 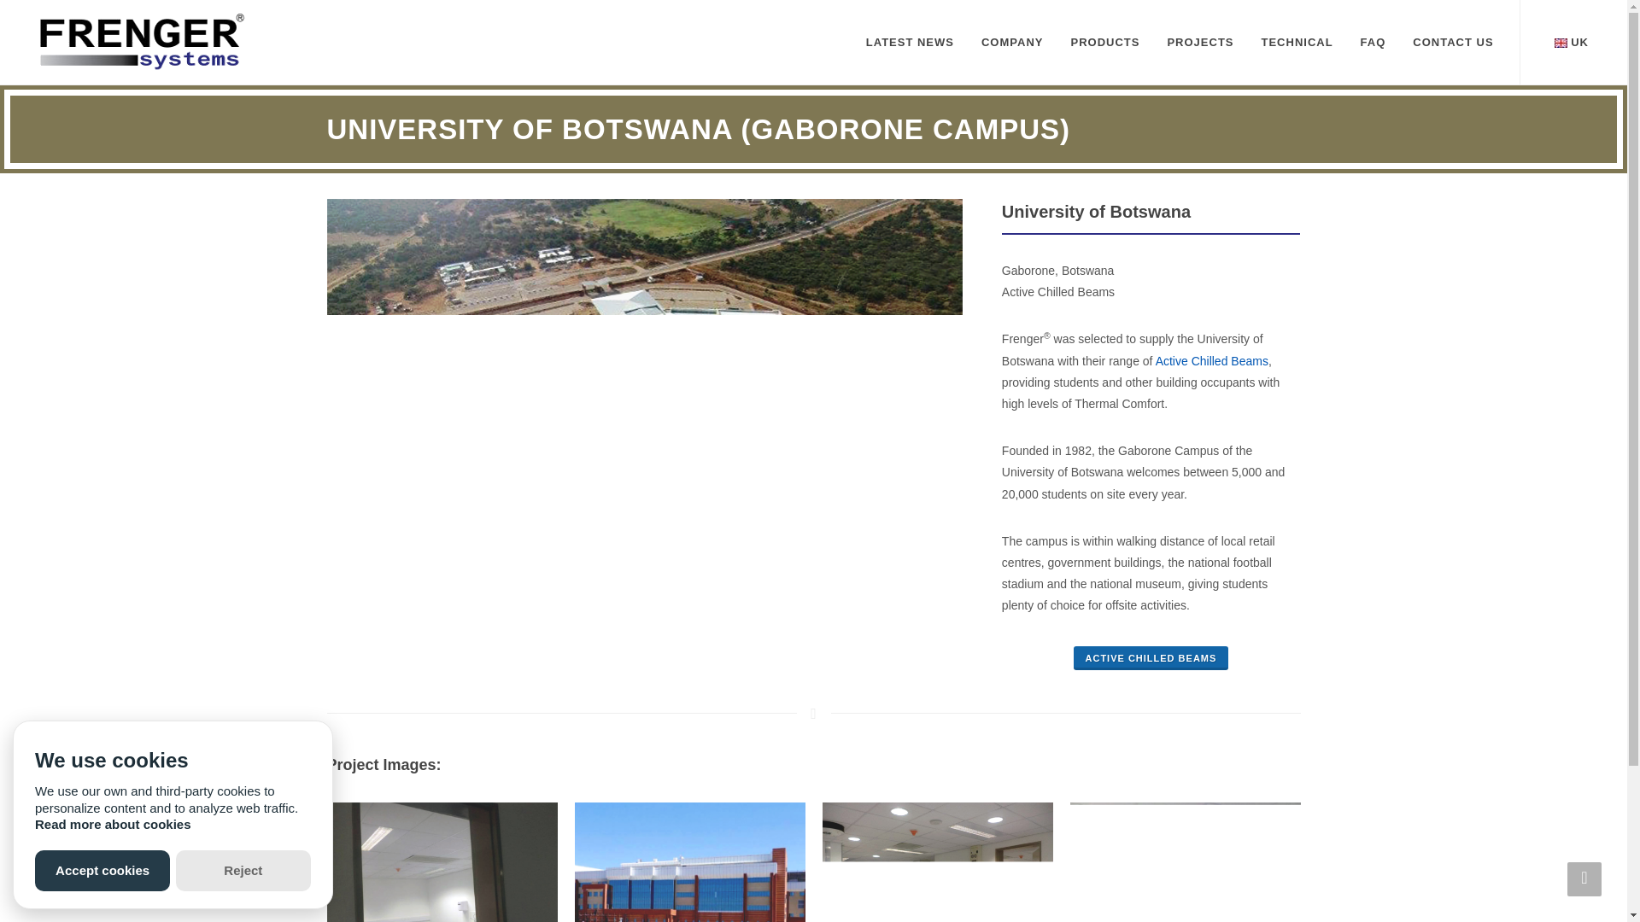 What do you see at coordinates (1012, 43) in the screenshot?
I see `COMPANY` at bounding box center [1012, 43].